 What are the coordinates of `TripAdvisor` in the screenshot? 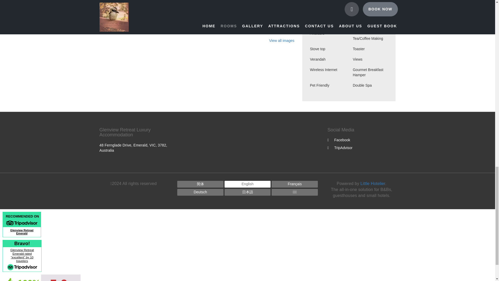 It's located at (340, 148).